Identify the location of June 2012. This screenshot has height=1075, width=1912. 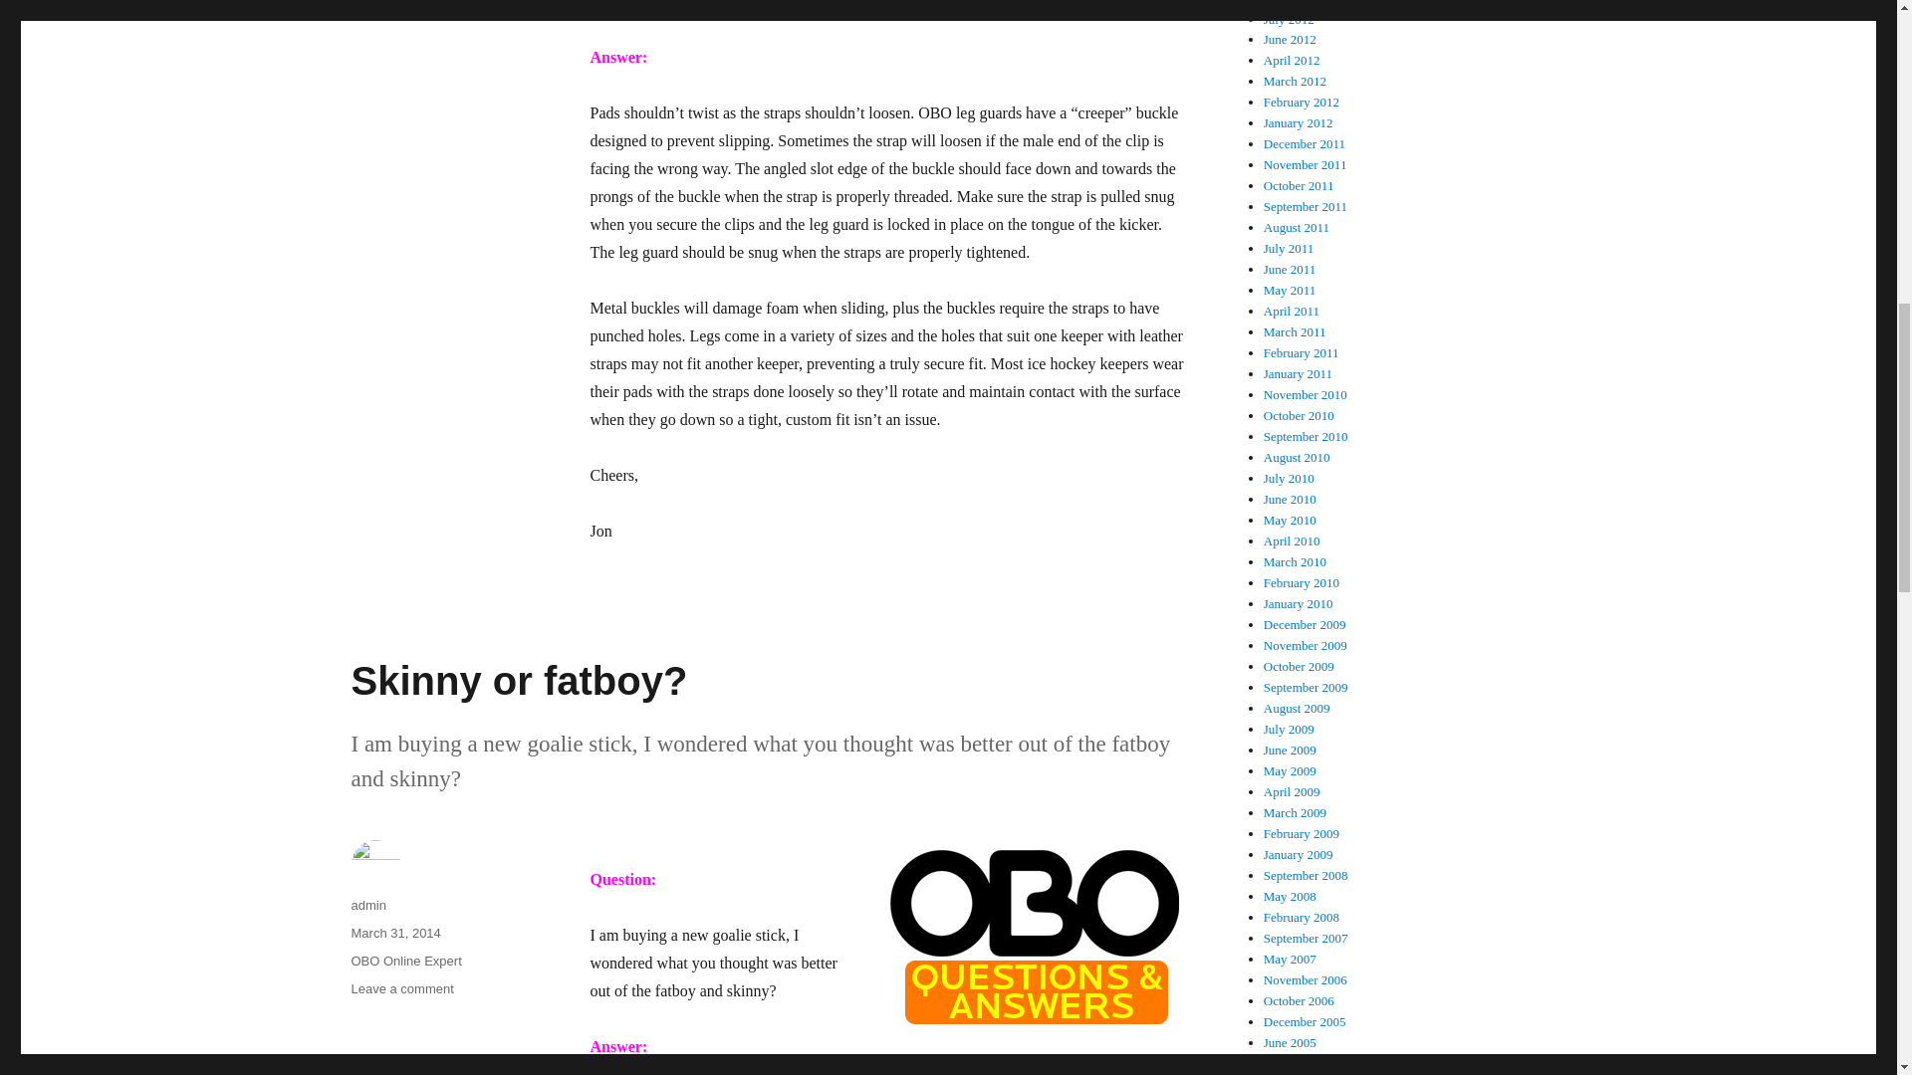
(394, 933).